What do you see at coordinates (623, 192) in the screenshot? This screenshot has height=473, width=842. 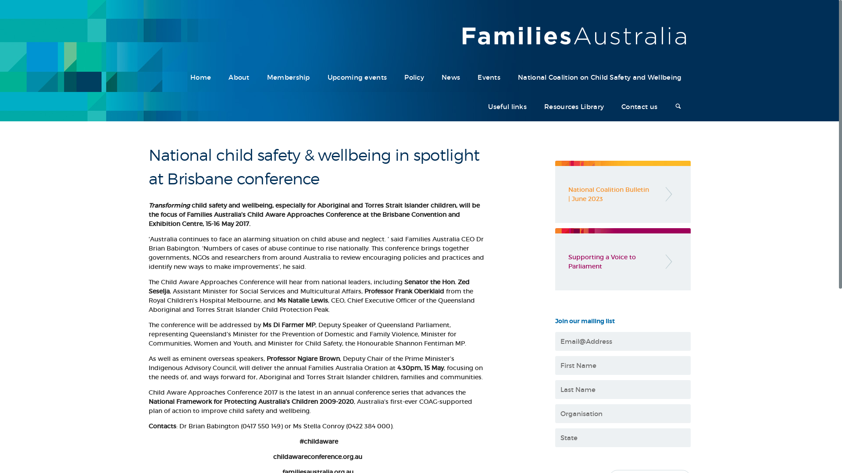 I see `National Coalition Bulletin | June 2023` at bounding box center [623, 192].